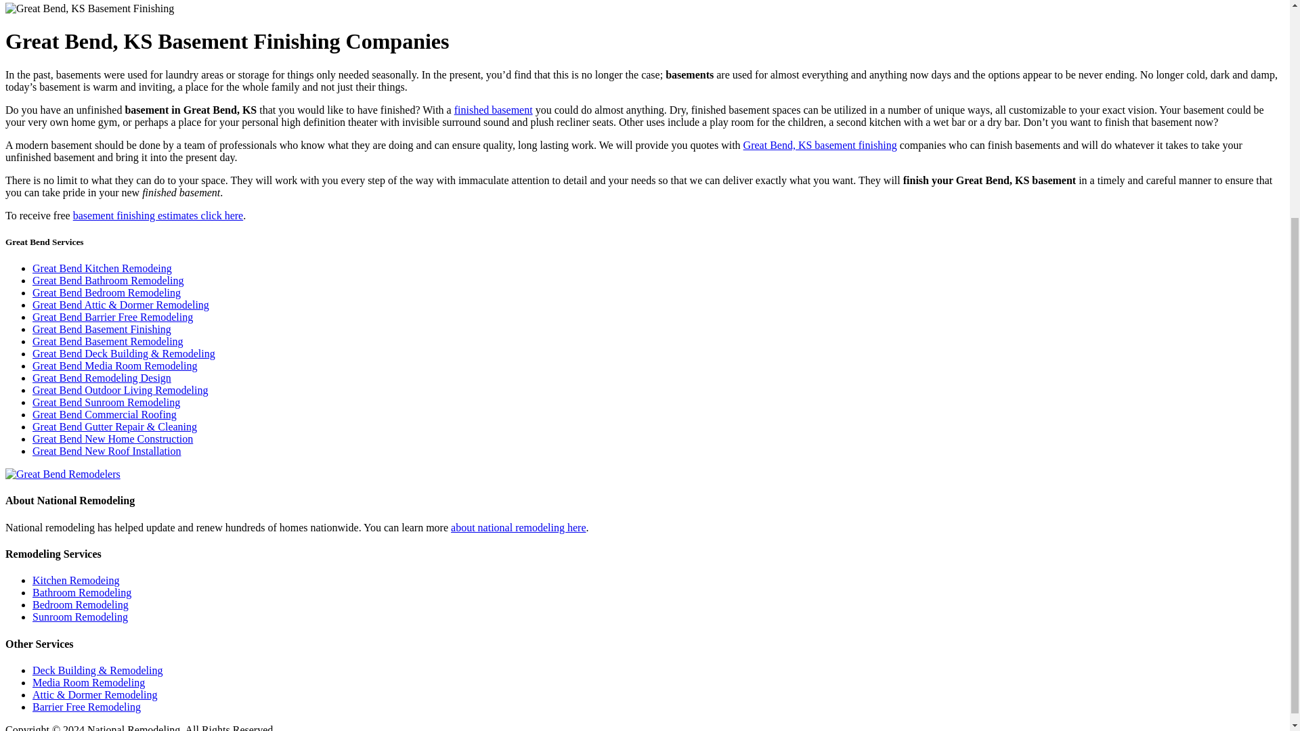 The image size is (1300, 731). I want to click on Great Bend Outdoor Living Remodeling, so click(121, 390).